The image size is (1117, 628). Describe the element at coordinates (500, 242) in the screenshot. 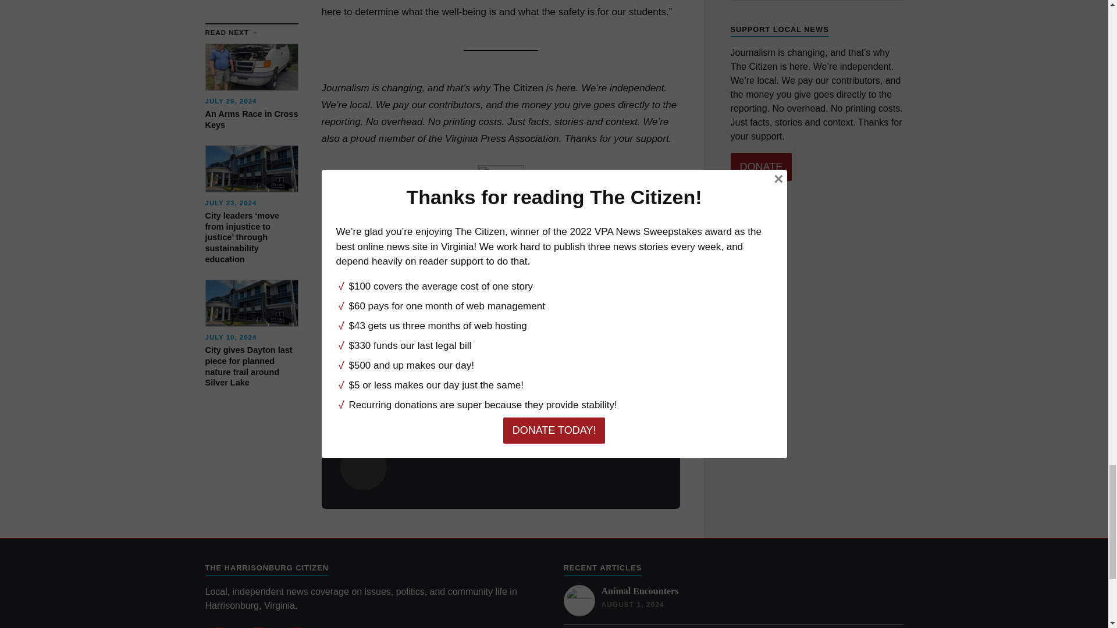

I see `DONATE` at that location.